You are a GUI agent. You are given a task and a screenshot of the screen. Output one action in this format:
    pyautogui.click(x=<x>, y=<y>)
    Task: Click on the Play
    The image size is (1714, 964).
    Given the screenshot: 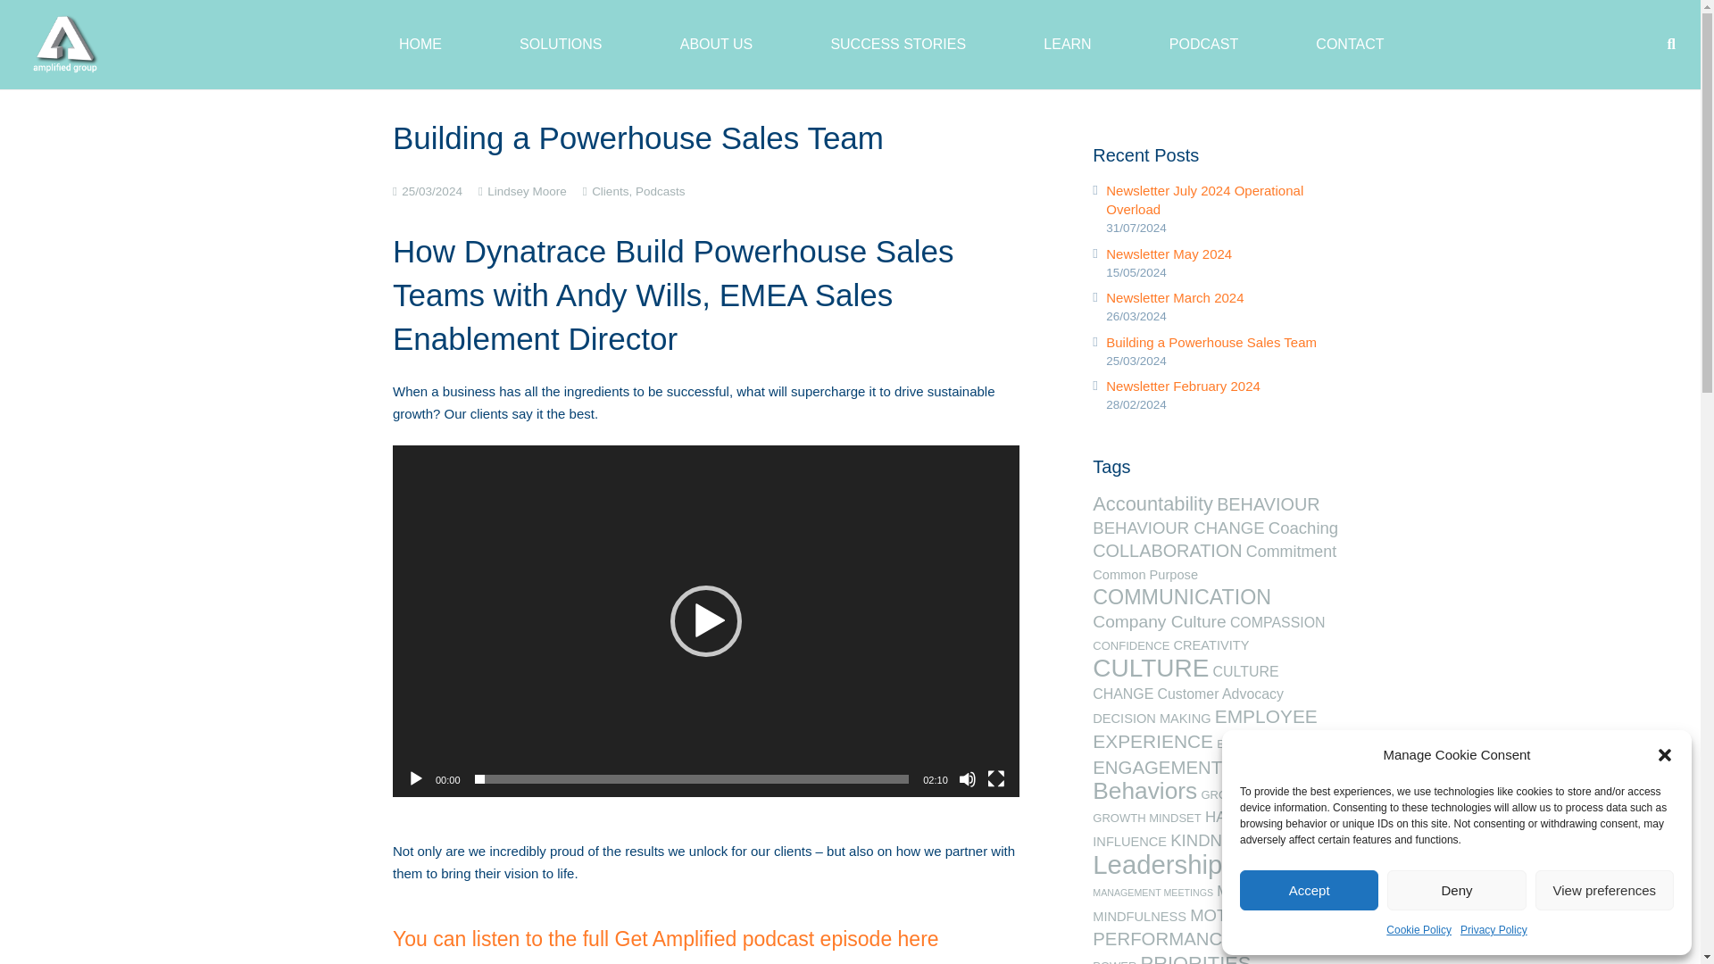 What is the action you would take?
    pyautogui.click(x=416, y=778)
    